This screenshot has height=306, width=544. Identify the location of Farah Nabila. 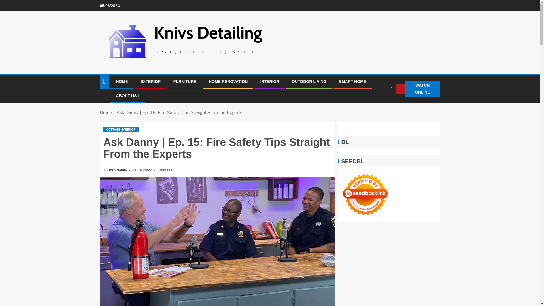
(117, 170).